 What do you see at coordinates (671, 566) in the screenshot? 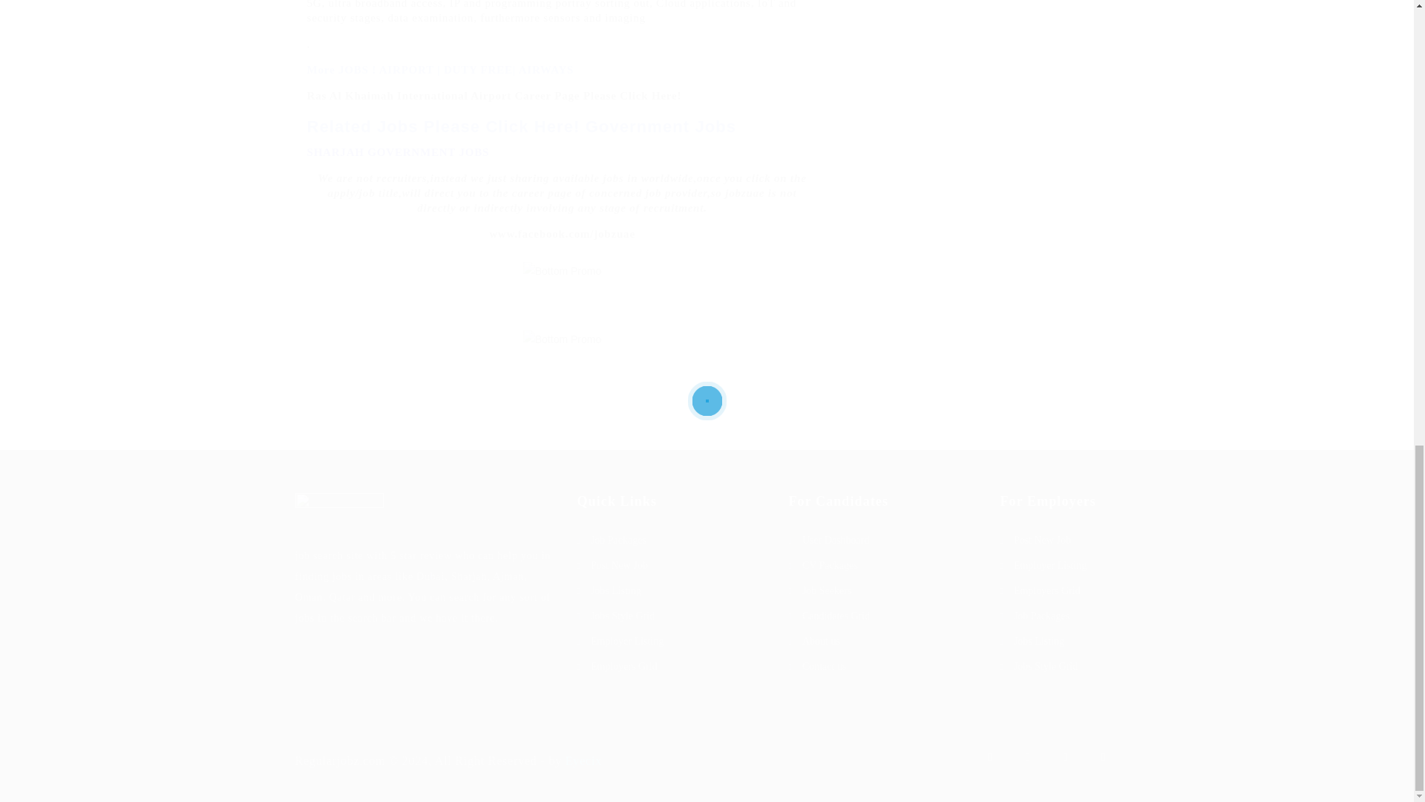
I see `Post New Job` at bounding box center [671, 566].